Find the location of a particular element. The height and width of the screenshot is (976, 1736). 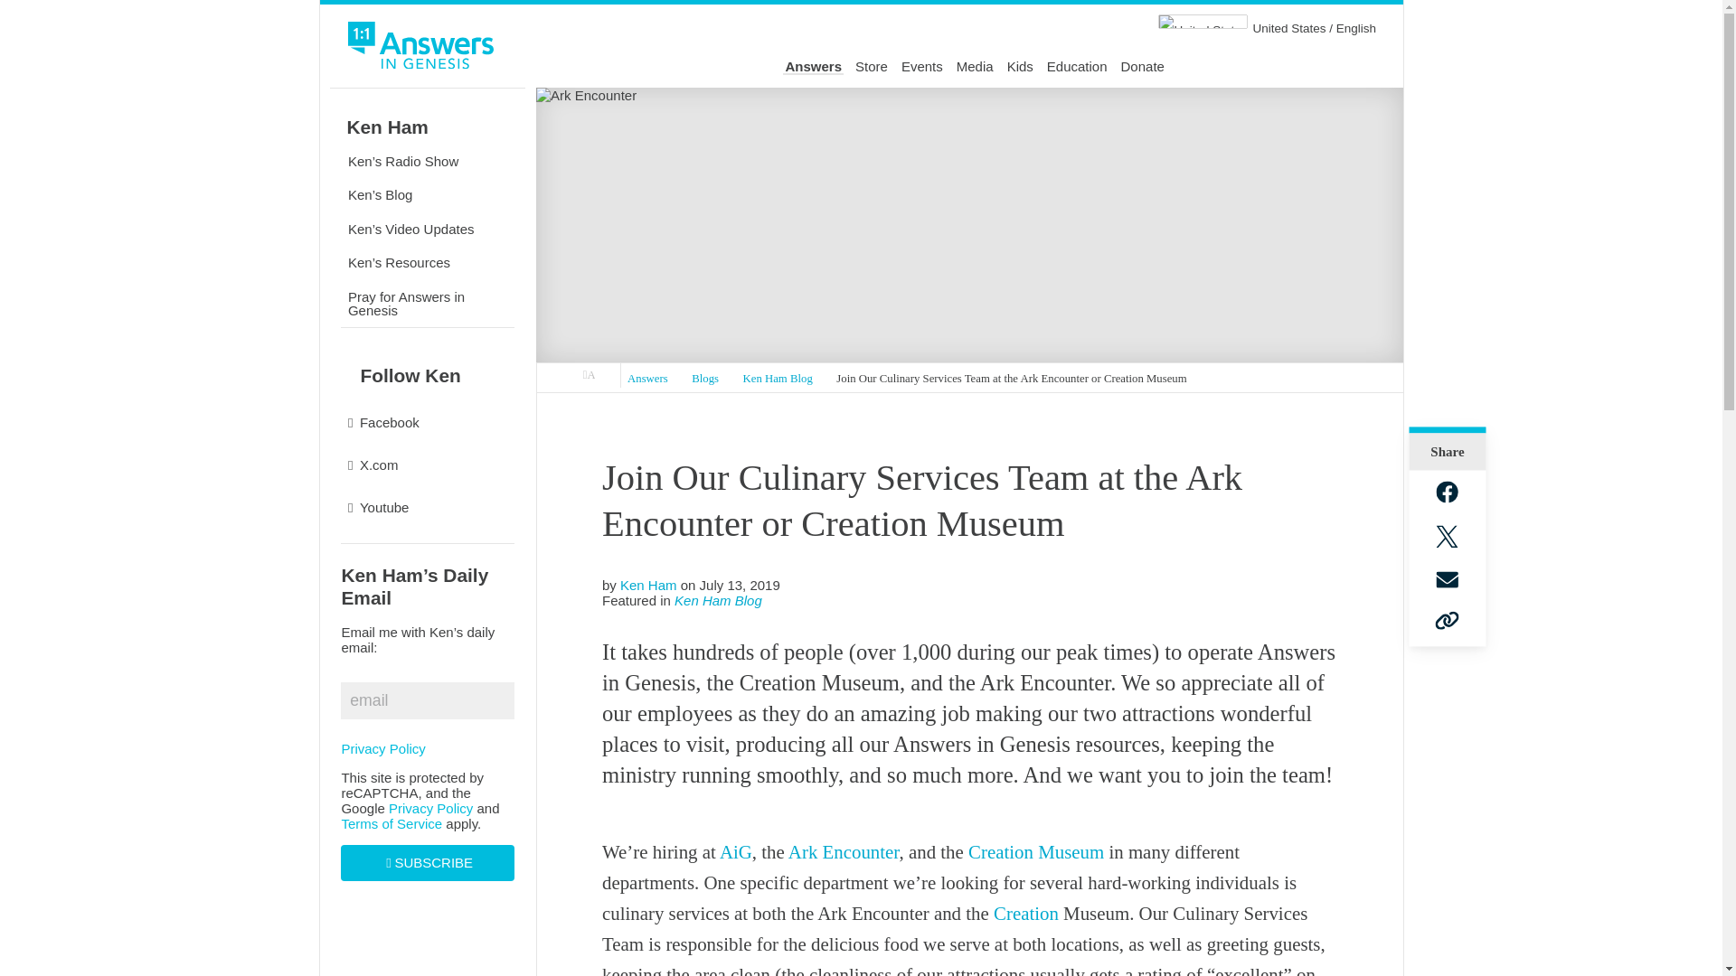

Creation is located at coordinates (1025, 913).